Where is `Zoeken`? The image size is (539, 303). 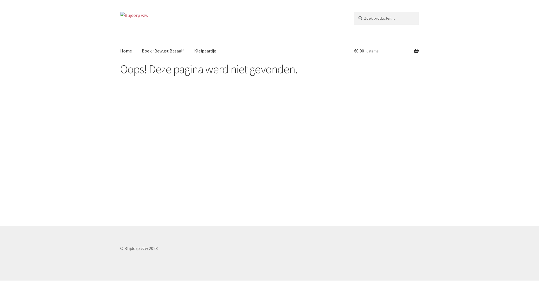 Zoeken is located at coordinates (354, 12).